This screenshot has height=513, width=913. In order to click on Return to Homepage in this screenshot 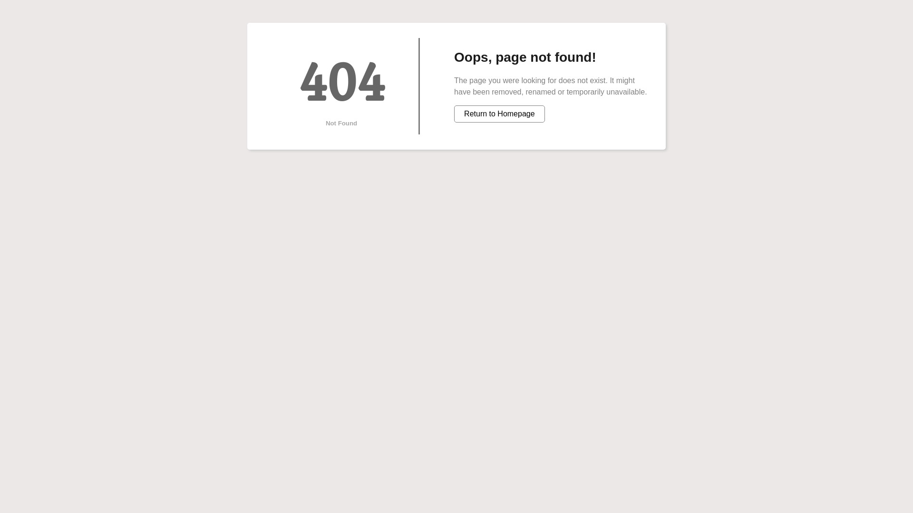, I will do `click(499, 114)`.